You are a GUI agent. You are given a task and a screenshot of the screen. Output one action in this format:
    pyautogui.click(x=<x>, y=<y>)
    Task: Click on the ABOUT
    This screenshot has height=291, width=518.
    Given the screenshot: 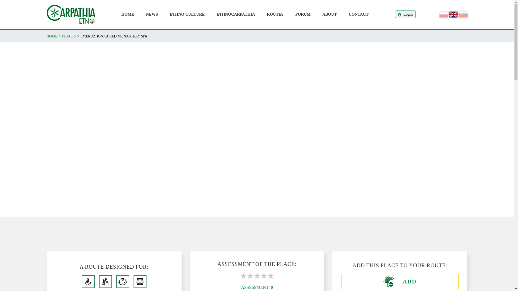 What is the action you would take?
    pyautogui.click(x=329, y=14)
    